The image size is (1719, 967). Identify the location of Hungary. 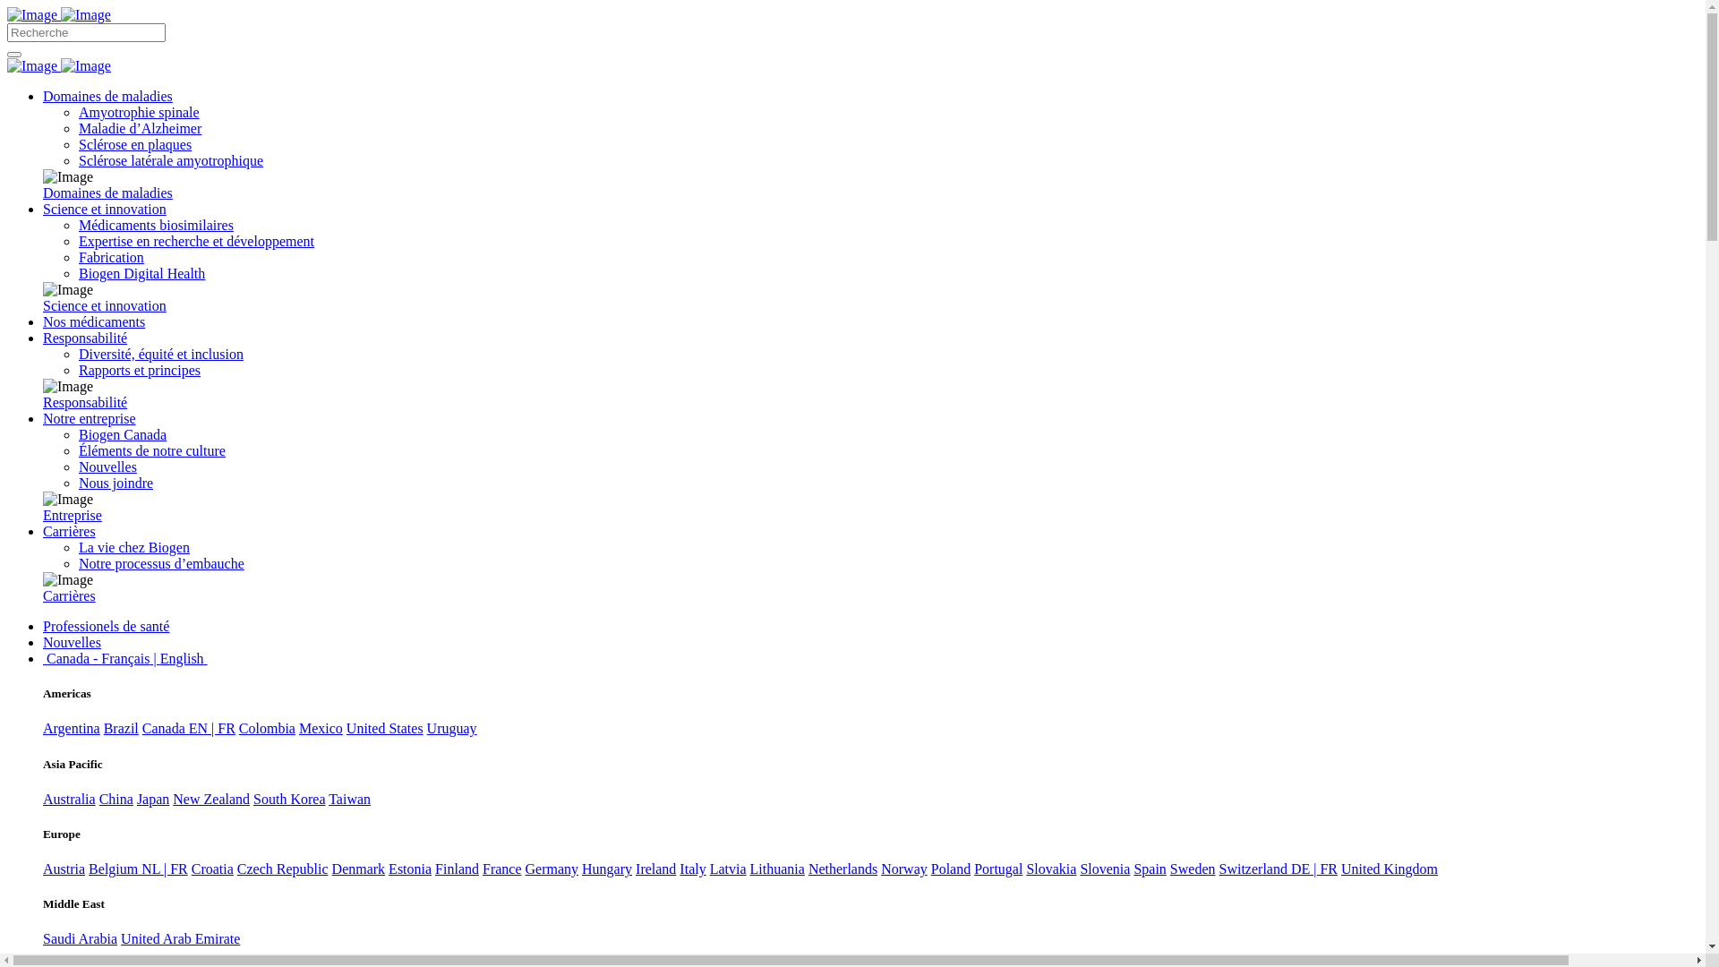
(607, 869).